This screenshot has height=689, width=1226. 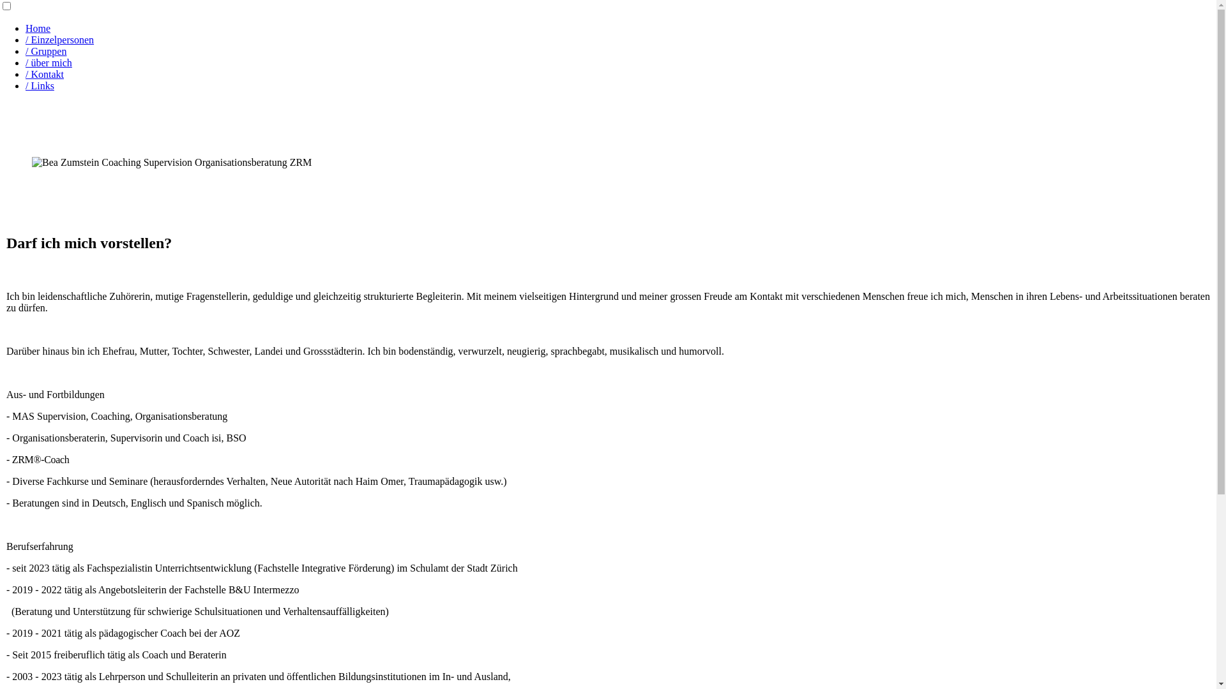 I want to click on / Einzelpersonen, so click(x=60, y=40).